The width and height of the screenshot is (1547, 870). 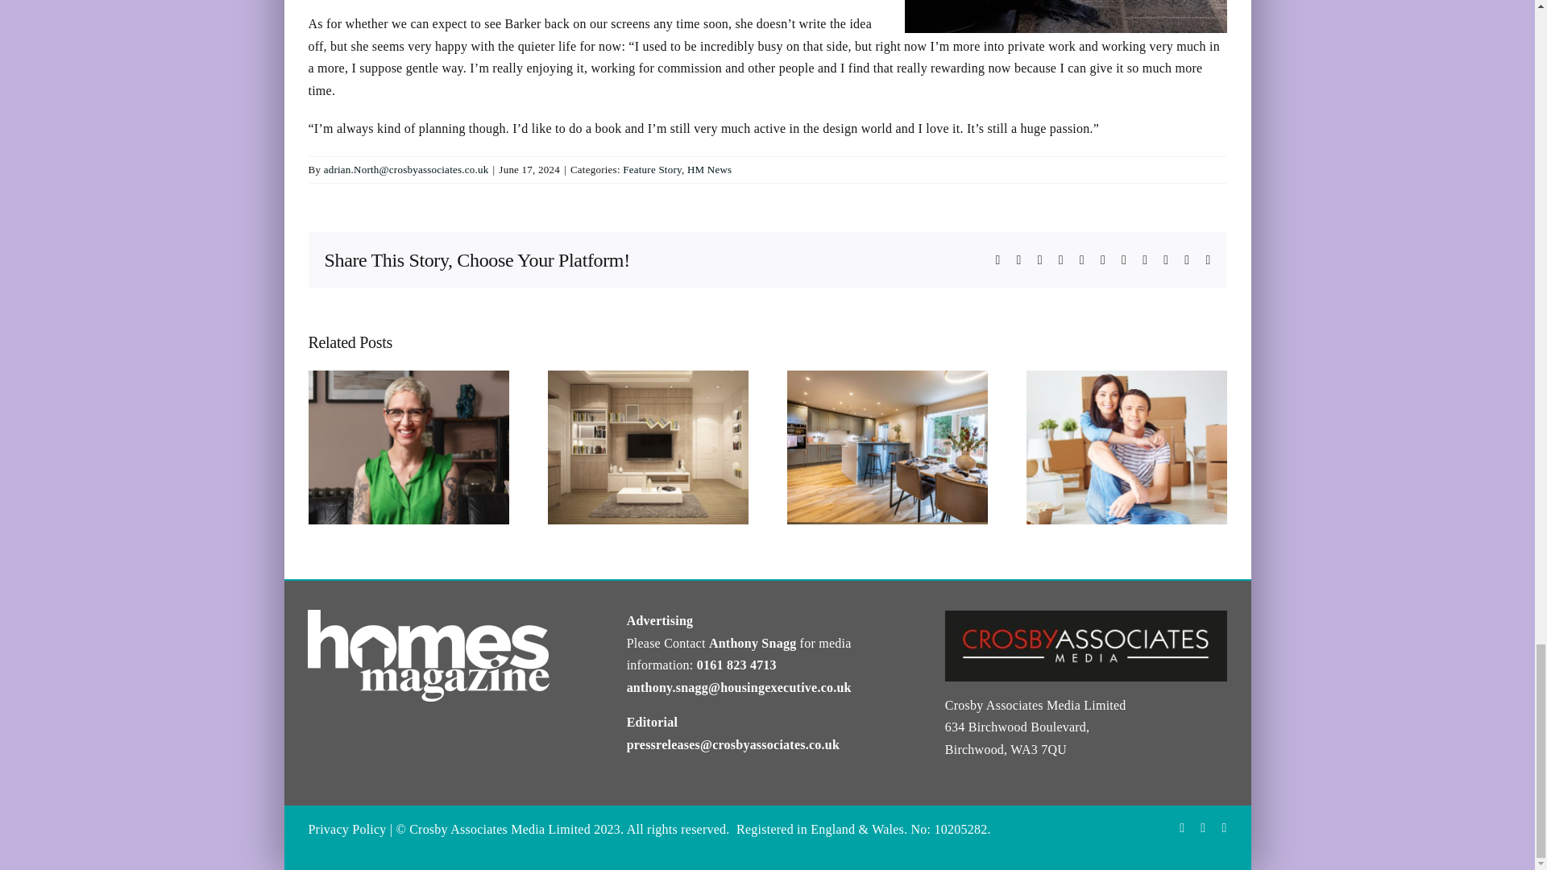 I want to click on Feature Story, so click(x=653, y=169).